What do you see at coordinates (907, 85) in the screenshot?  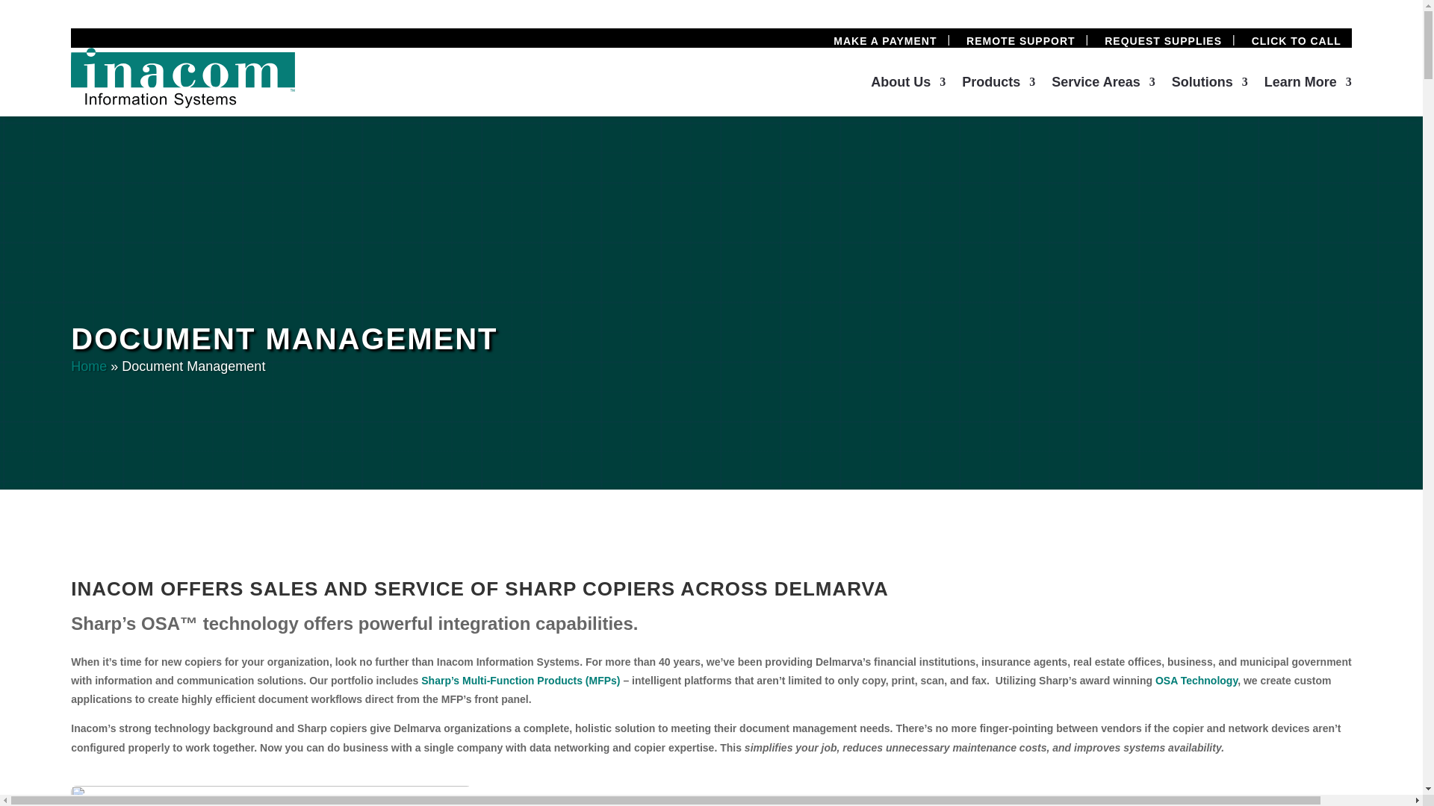 I see `About Us` at bounding box center [907, 85].